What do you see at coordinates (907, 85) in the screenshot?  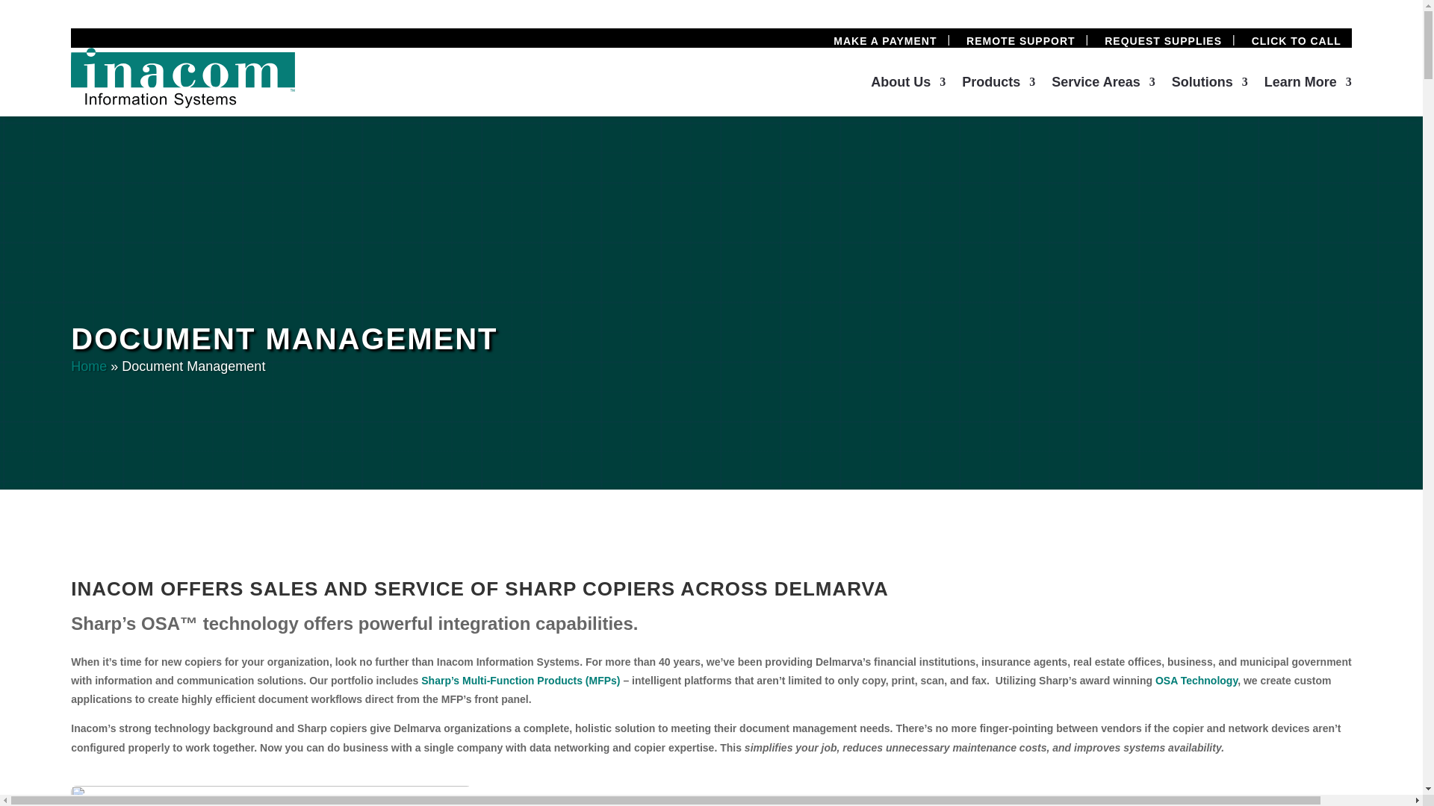 I see `About Us` at bounding box center [907, 85].